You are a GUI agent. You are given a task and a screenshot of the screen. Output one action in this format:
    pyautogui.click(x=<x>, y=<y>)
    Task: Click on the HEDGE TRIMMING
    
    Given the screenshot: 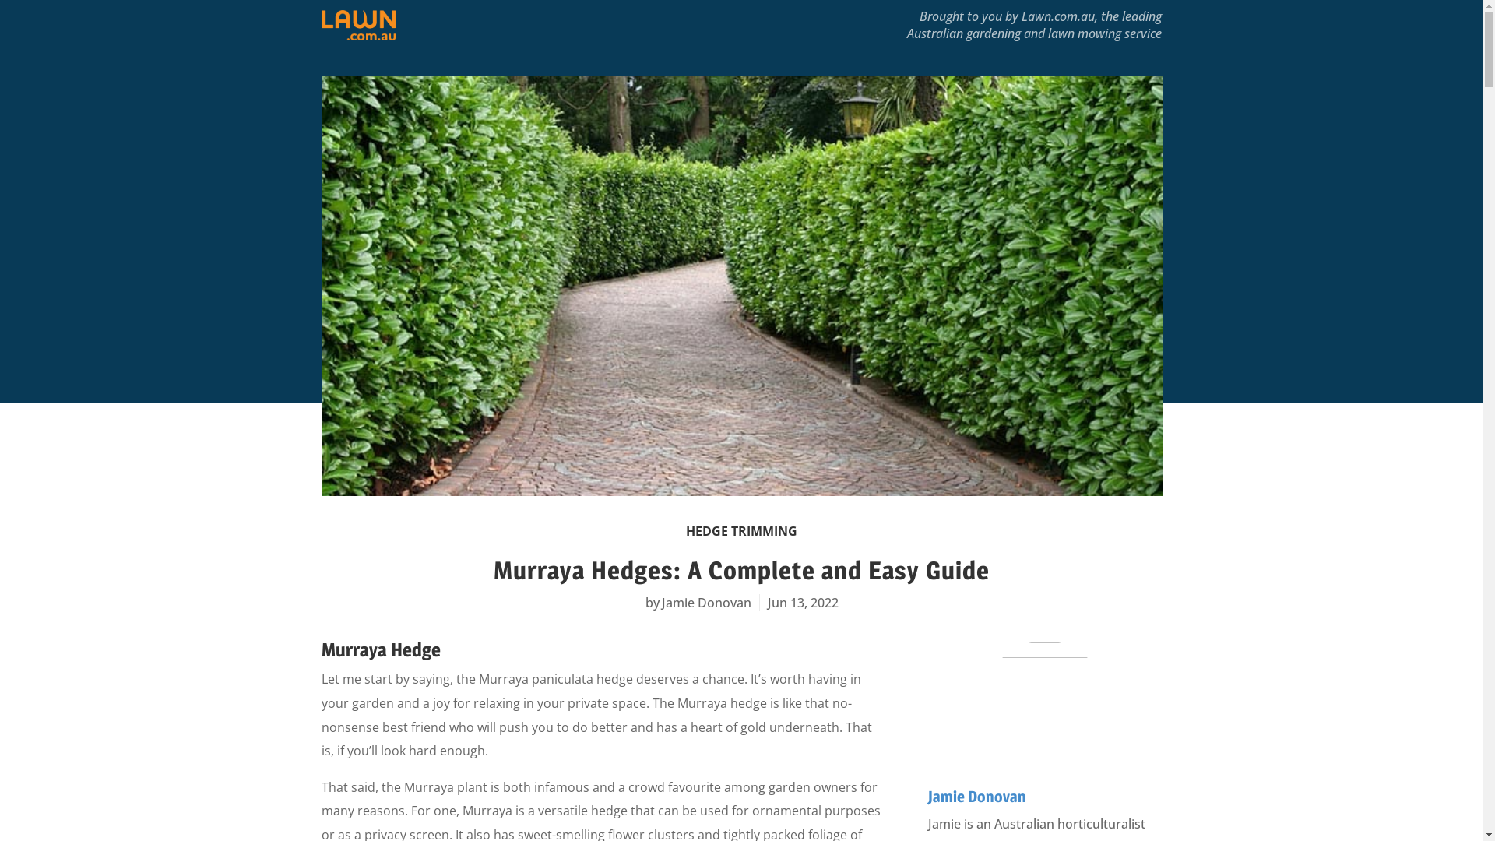 What is the action you would take?
    pyautogui.click(x=741, y=531)
    